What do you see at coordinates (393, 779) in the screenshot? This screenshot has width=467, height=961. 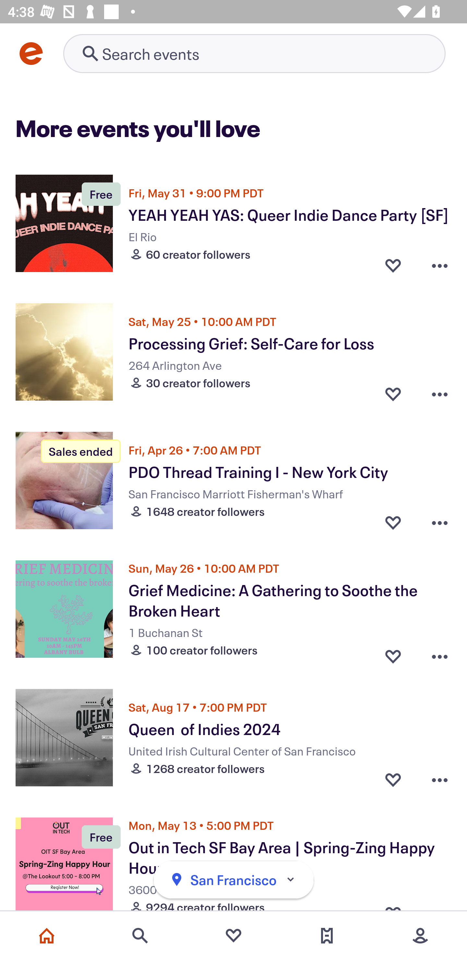 I see `Favorite button` at bounding box center [393, 779].